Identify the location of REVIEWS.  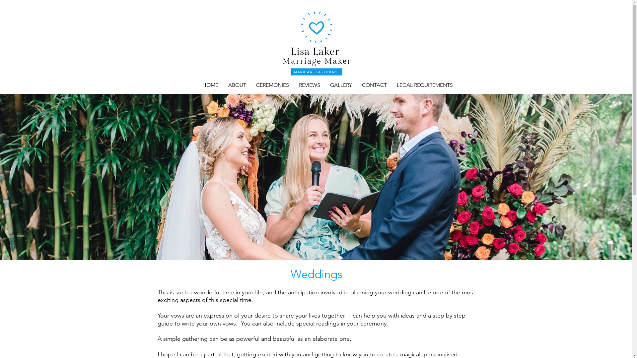
(309, 85).